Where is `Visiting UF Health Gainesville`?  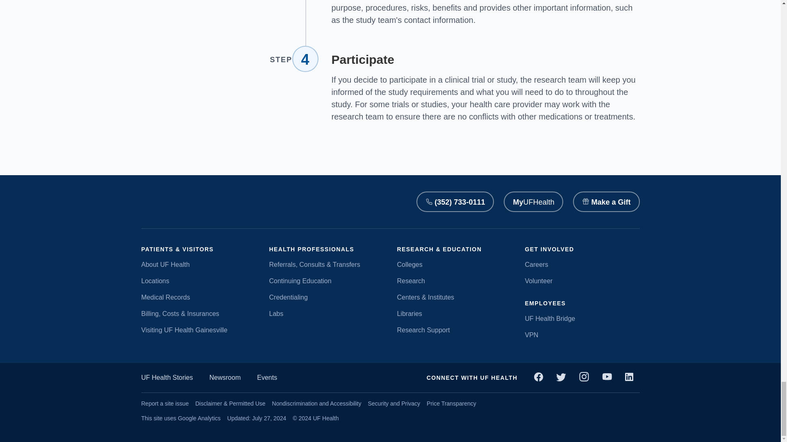
Visiting UF Health Gainesville is located at coordinates (198, 329).